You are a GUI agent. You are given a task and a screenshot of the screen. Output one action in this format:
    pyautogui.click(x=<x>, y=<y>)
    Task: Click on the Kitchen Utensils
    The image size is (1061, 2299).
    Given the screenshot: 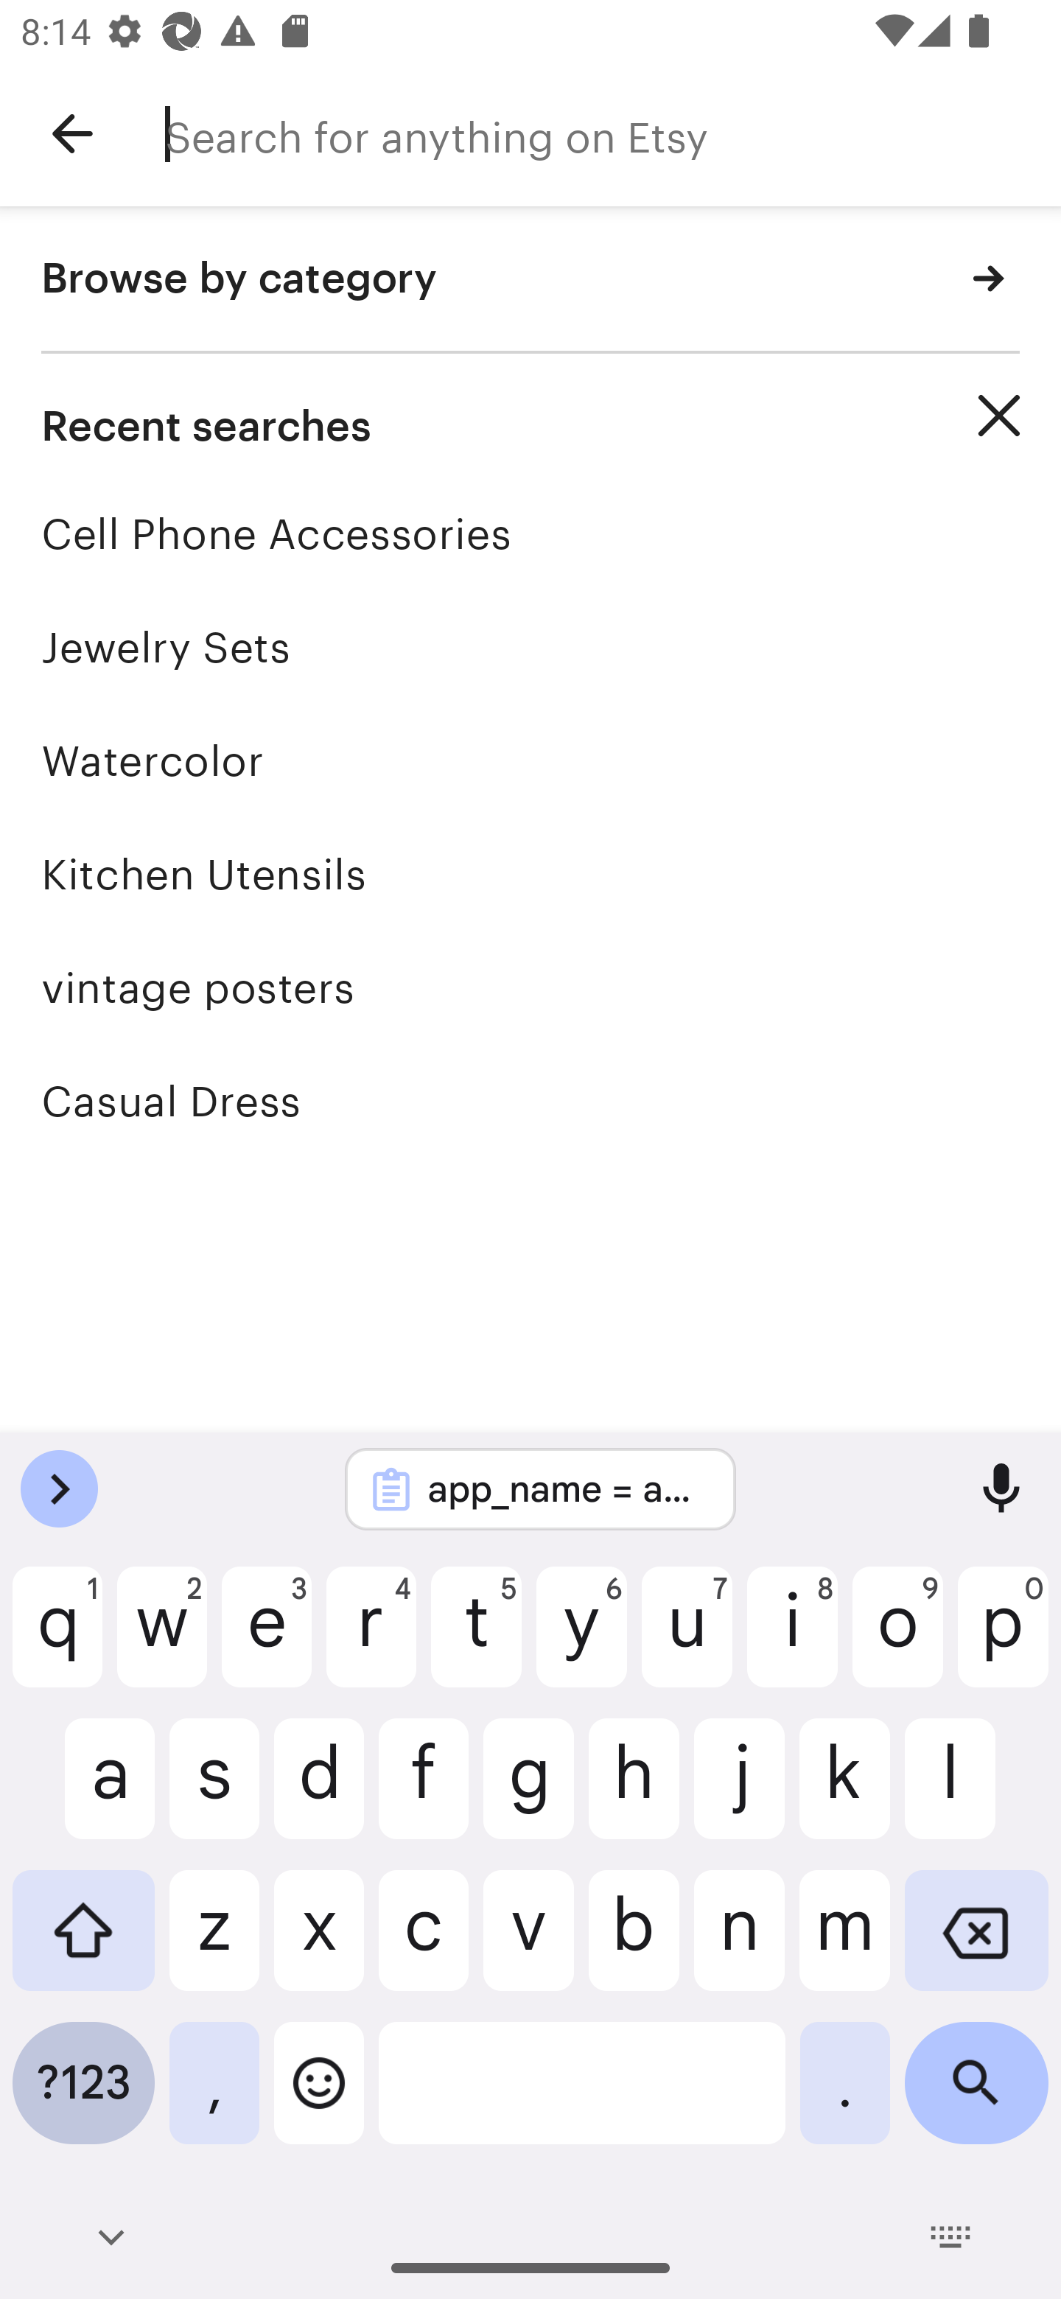 What is the action you would take?
    pyautogui.click(x=530, y=874)
    